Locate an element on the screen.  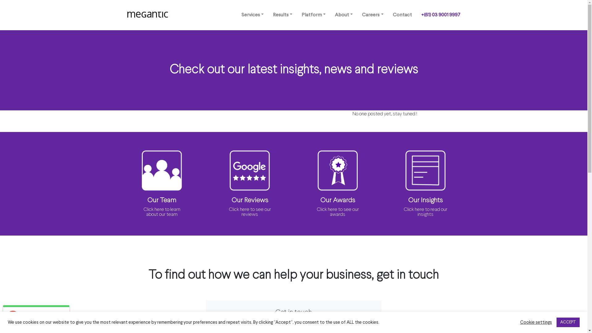
+(61) 03 9001 9997 is located at coordinates (440, 15).